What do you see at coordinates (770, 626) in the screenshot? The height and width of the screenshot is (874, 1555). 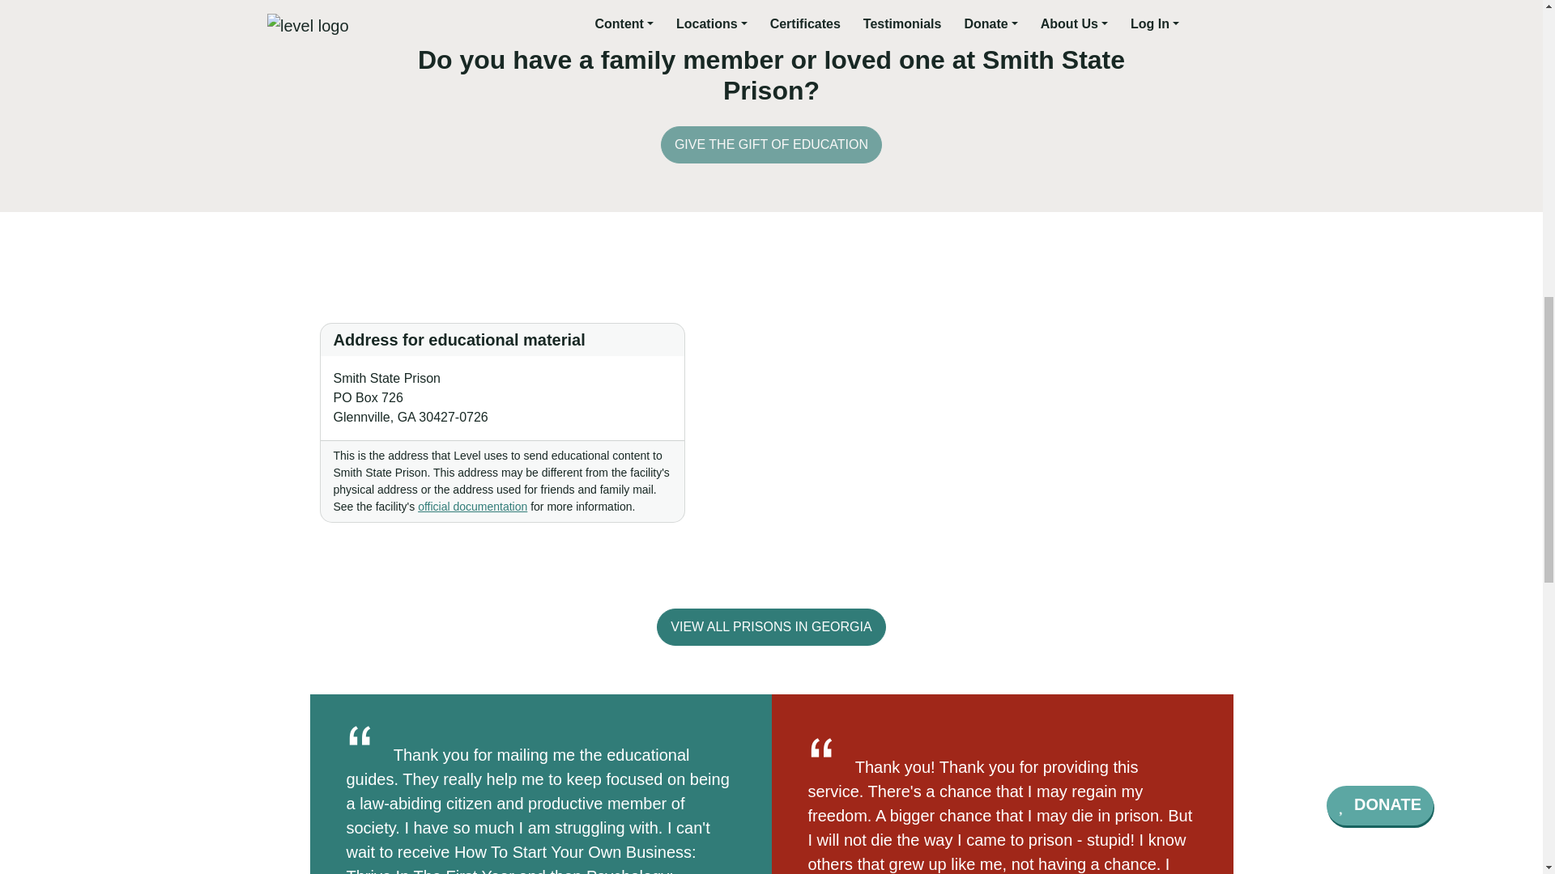 I see `VIEW ALL PRISONS IN GEORGIA` at bounding box center [770, 626].